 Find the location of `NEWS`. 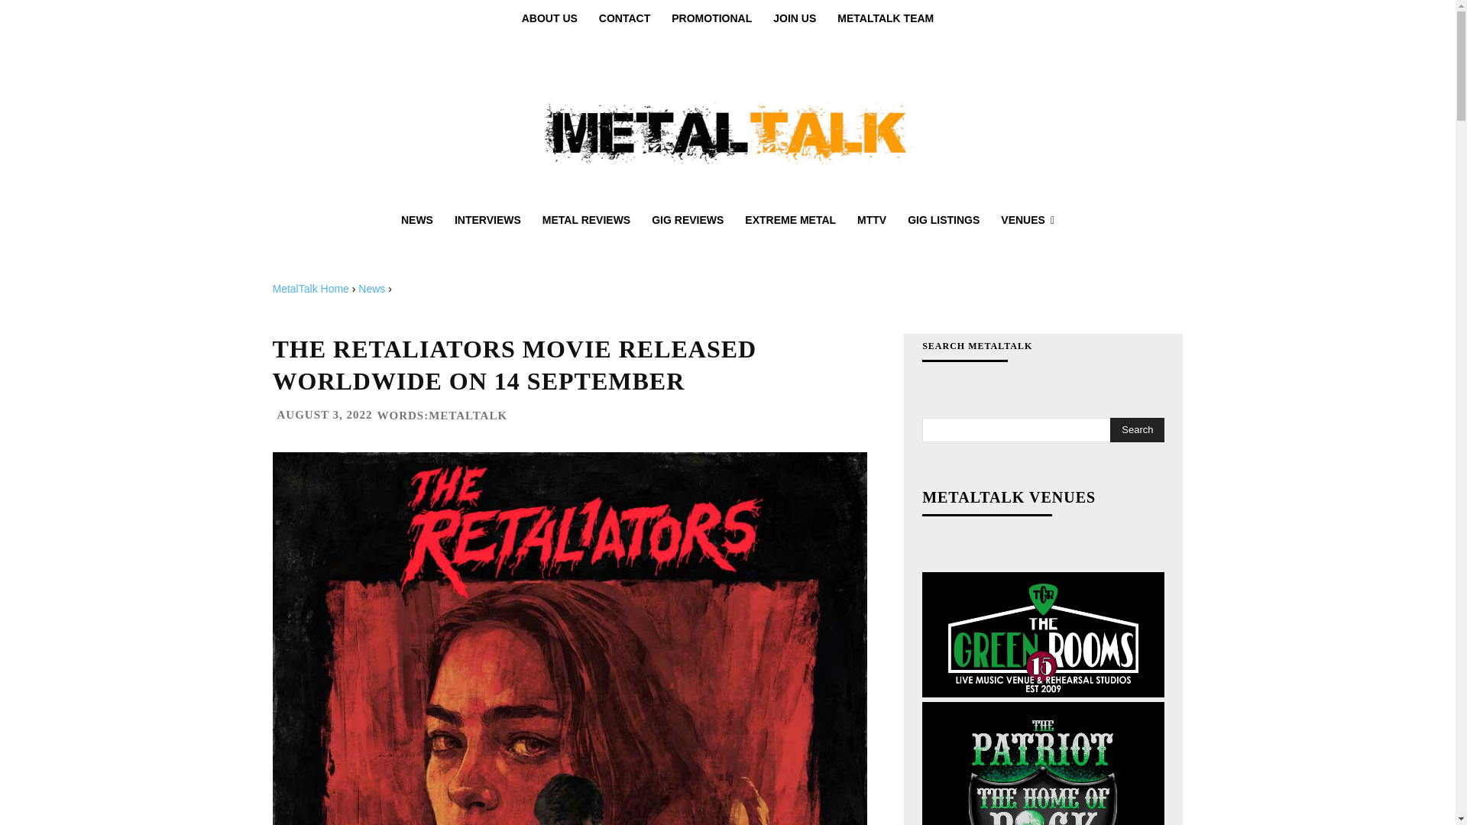

NEWS is located at coordinates (417, 220).